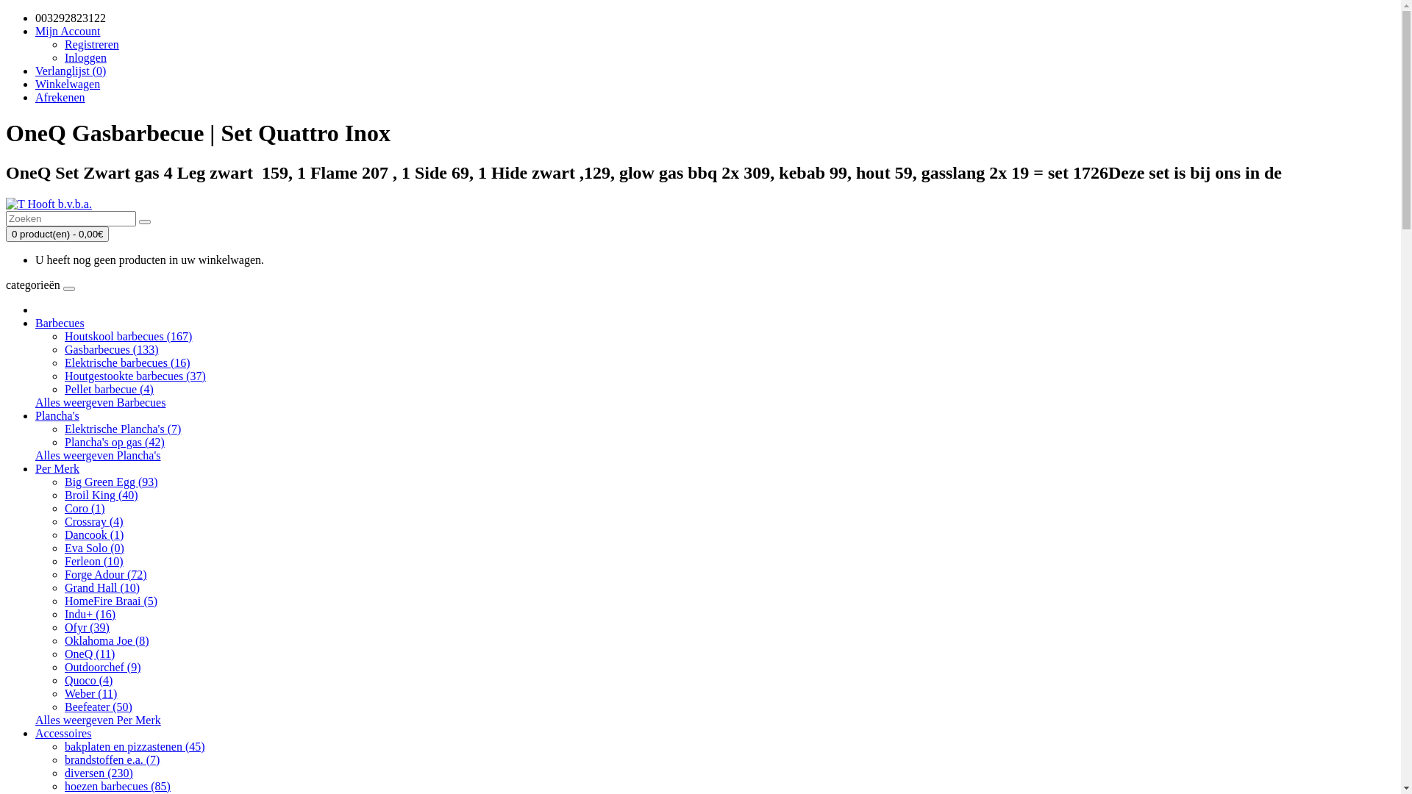 The width and height of the screenshot is (1412, 794). I want to click on Inloggen, so click(85, 57).